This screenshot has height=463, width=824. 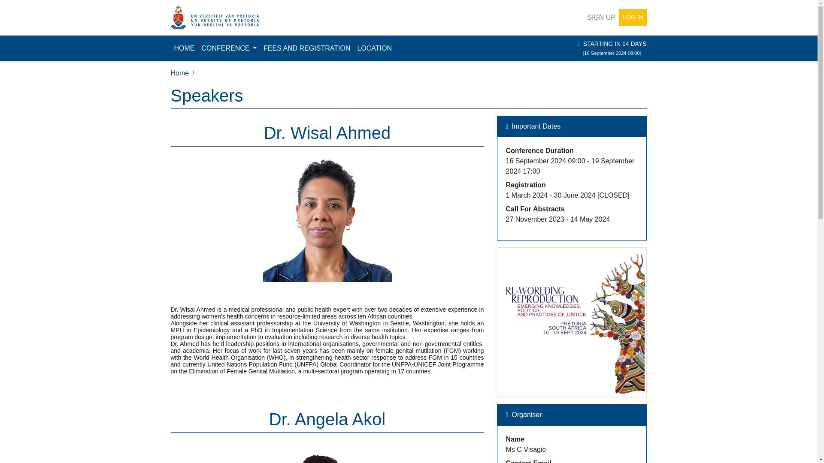 I want to click on FEES AND REGISTRATION, so click(x=306, y=48).